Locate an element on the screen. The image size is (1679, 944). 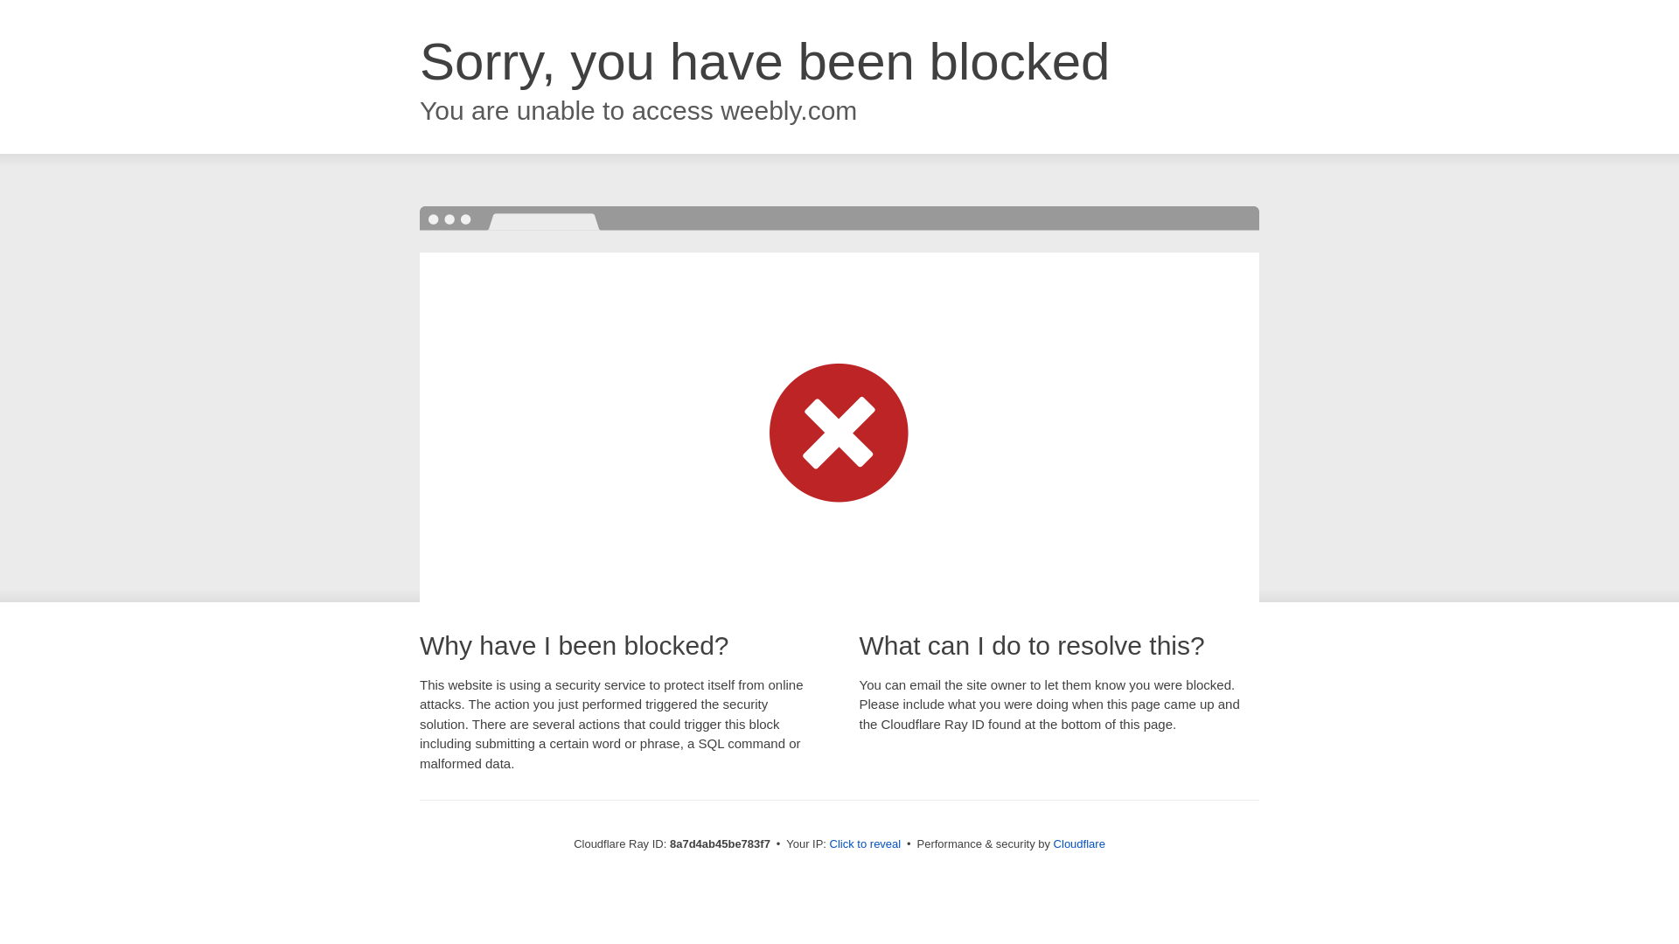
Cloudflare is located at coordinates (1079, 843).